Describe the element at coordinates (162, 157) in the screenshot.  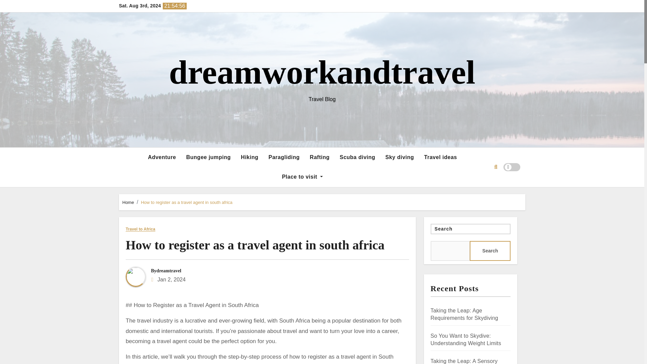
I see `Adventure` at that location.